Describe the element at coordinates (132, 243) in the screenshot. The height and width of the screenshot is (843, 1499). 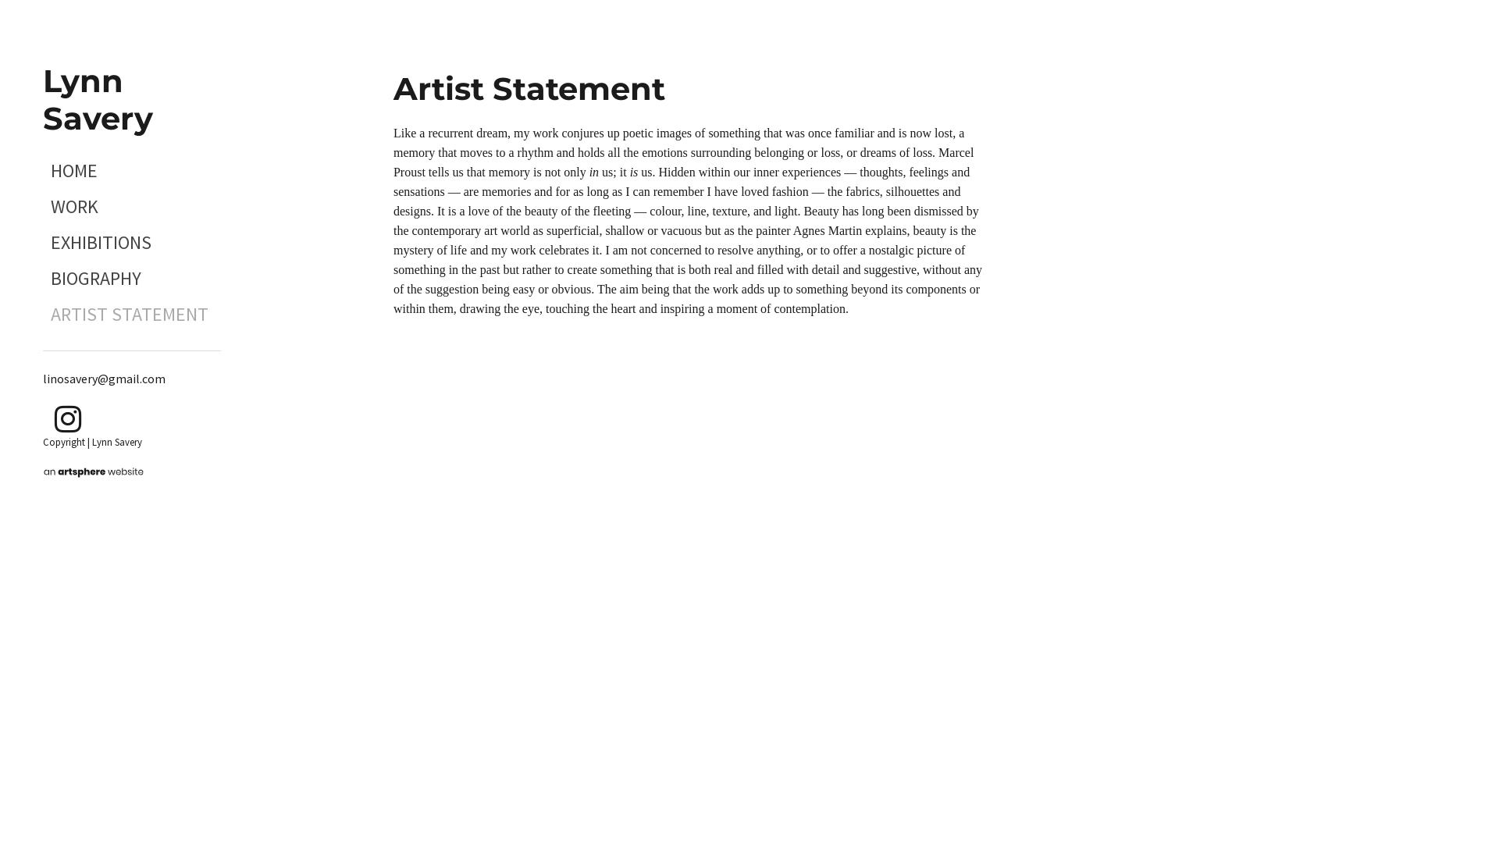
I see `EXHIBITIONS` at that location.